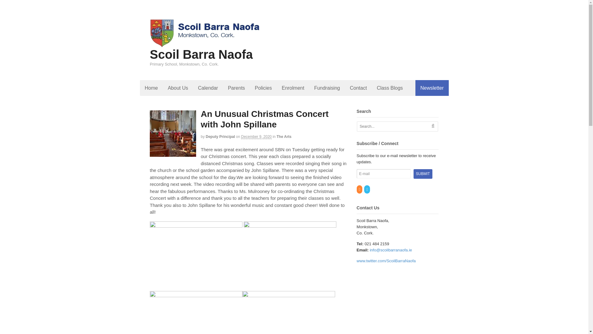 The width and height of the screenshot is (593, 334). I want to click on Home, so click(151, 88).